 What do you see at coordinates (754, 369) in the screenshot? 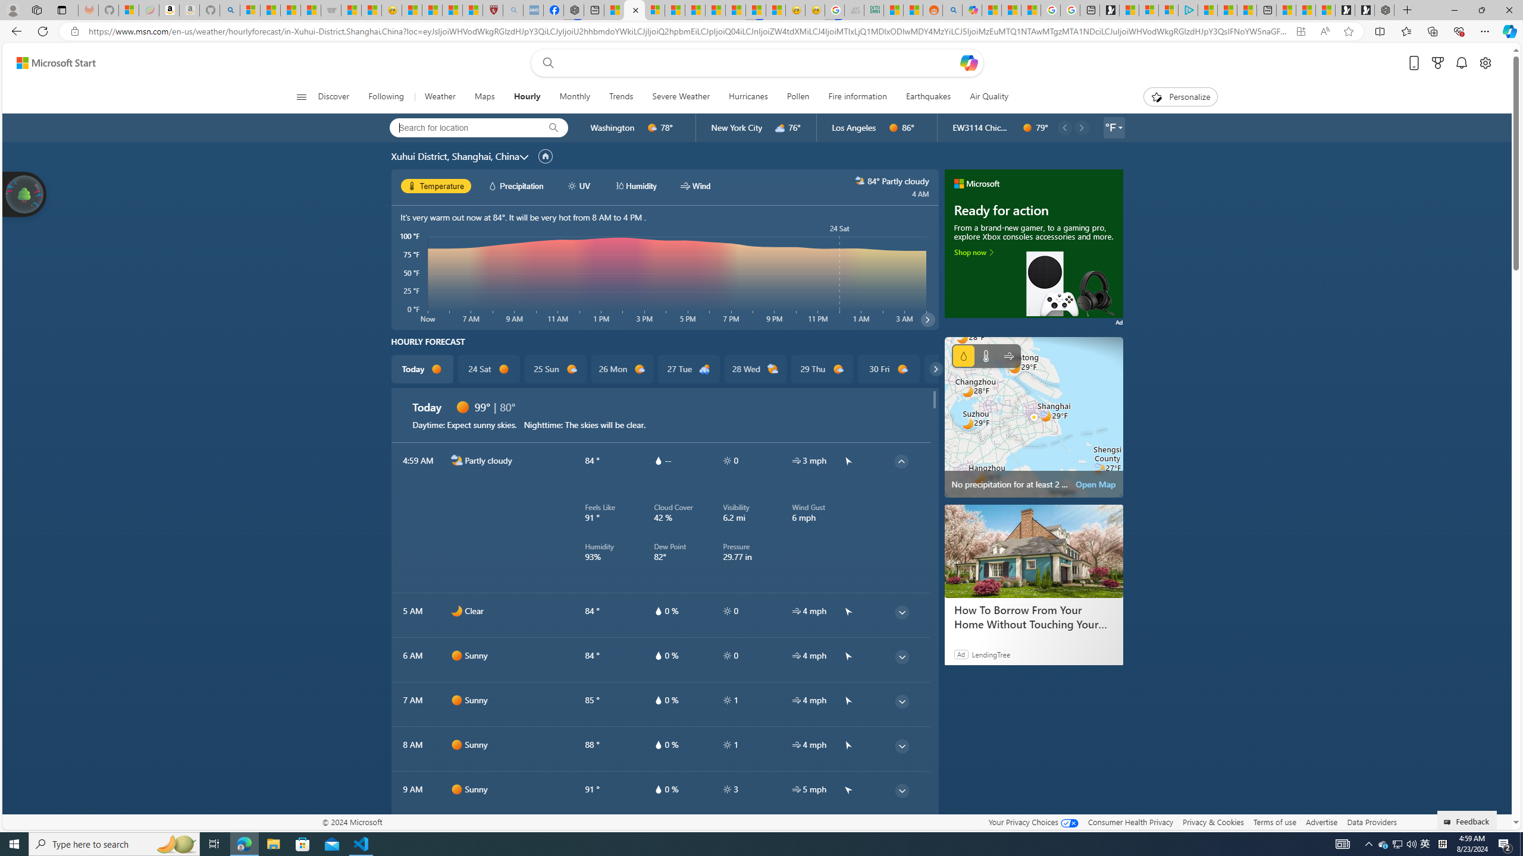
I see `28 Wed d2000` at bounding box center [754, 369].